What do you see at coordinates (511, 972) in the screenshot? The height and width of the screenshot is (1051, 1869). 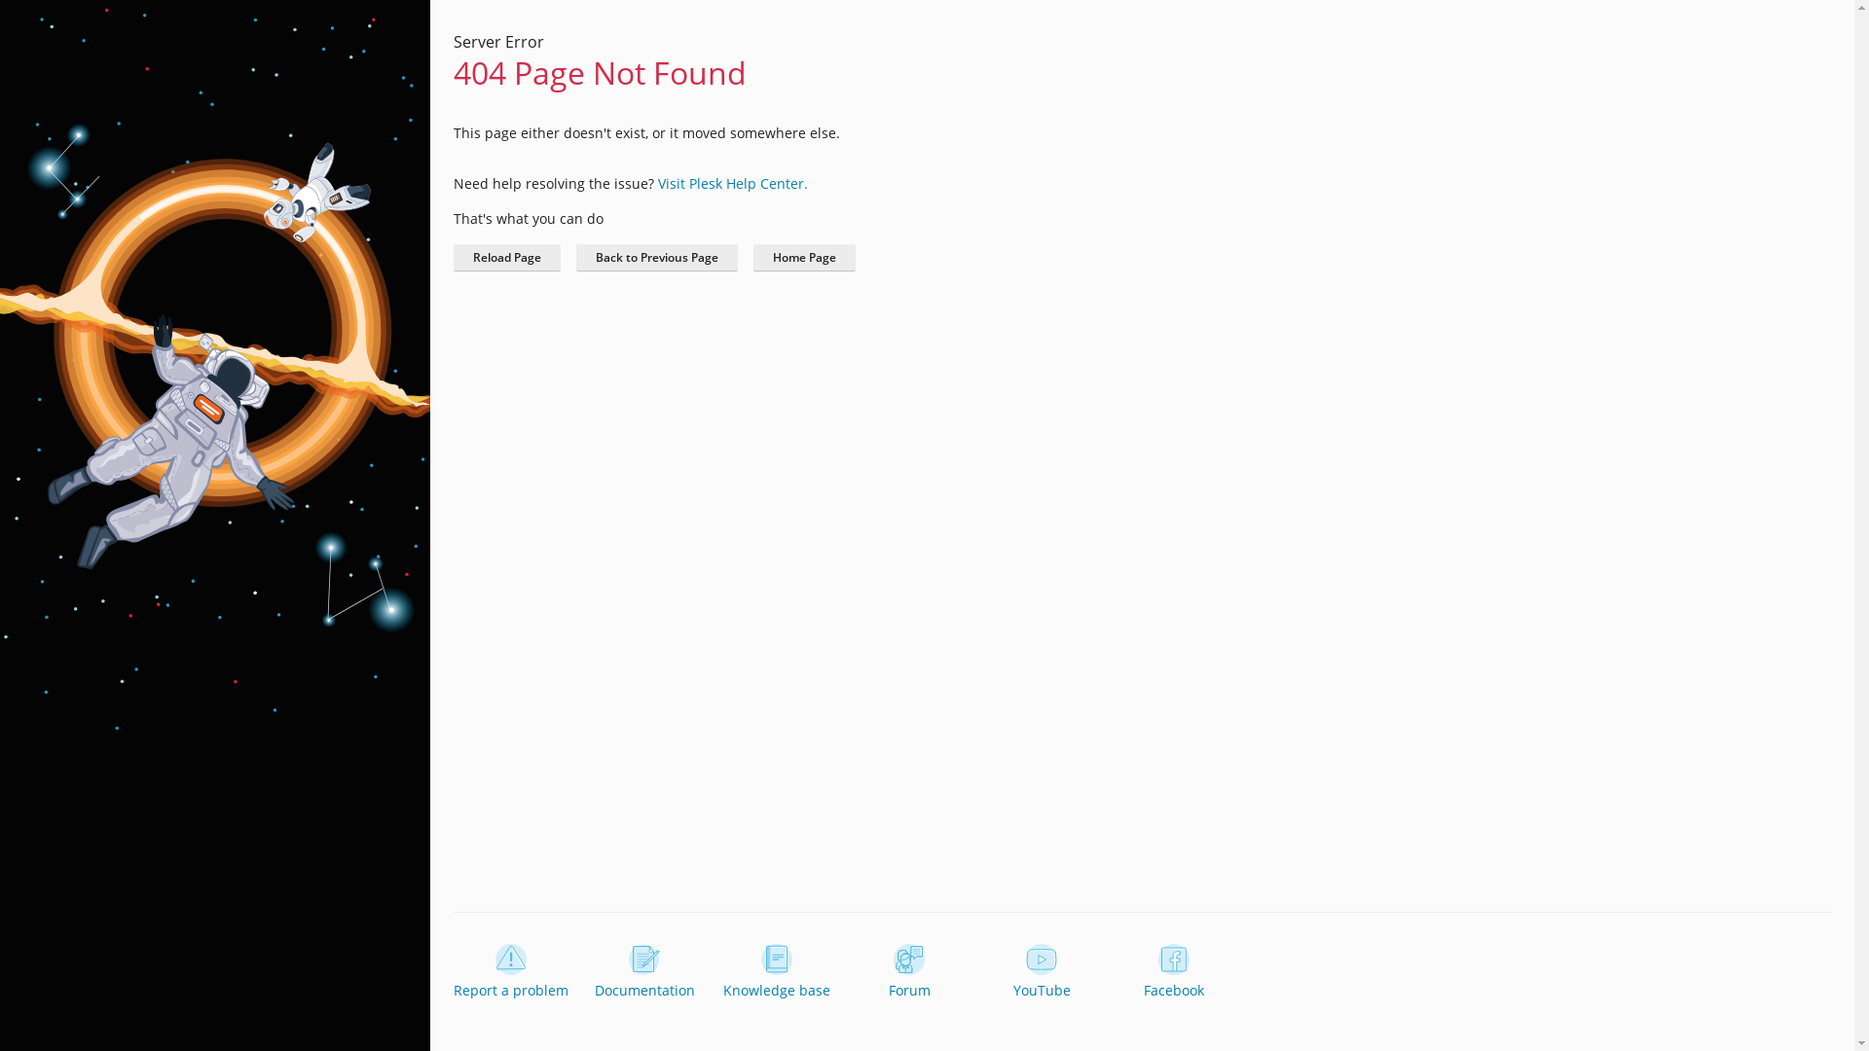 I see `Report a problem` at bounding box center [511, 972].